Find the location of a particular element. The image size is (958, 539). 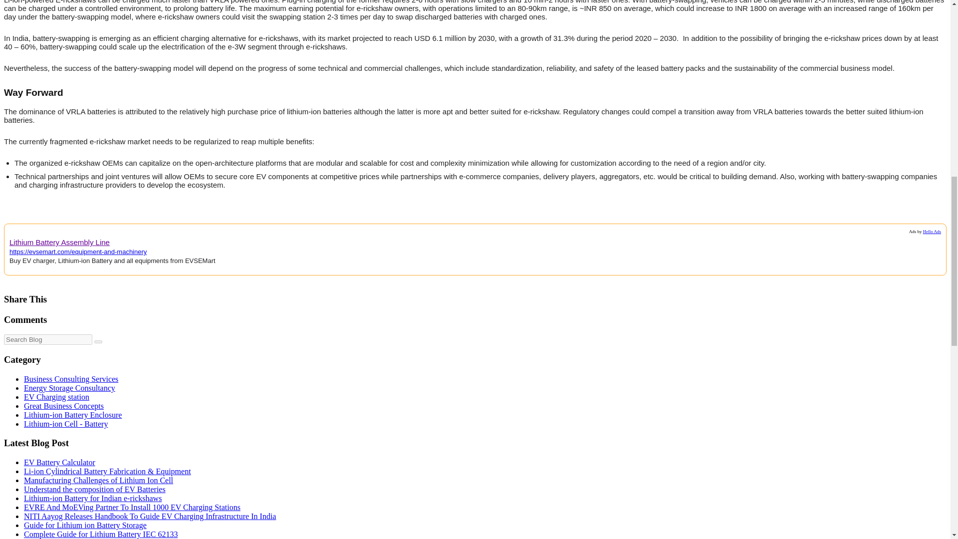

Manufacturing Challenges of Lithium Ion Cell is located at coordinates (99, 480).